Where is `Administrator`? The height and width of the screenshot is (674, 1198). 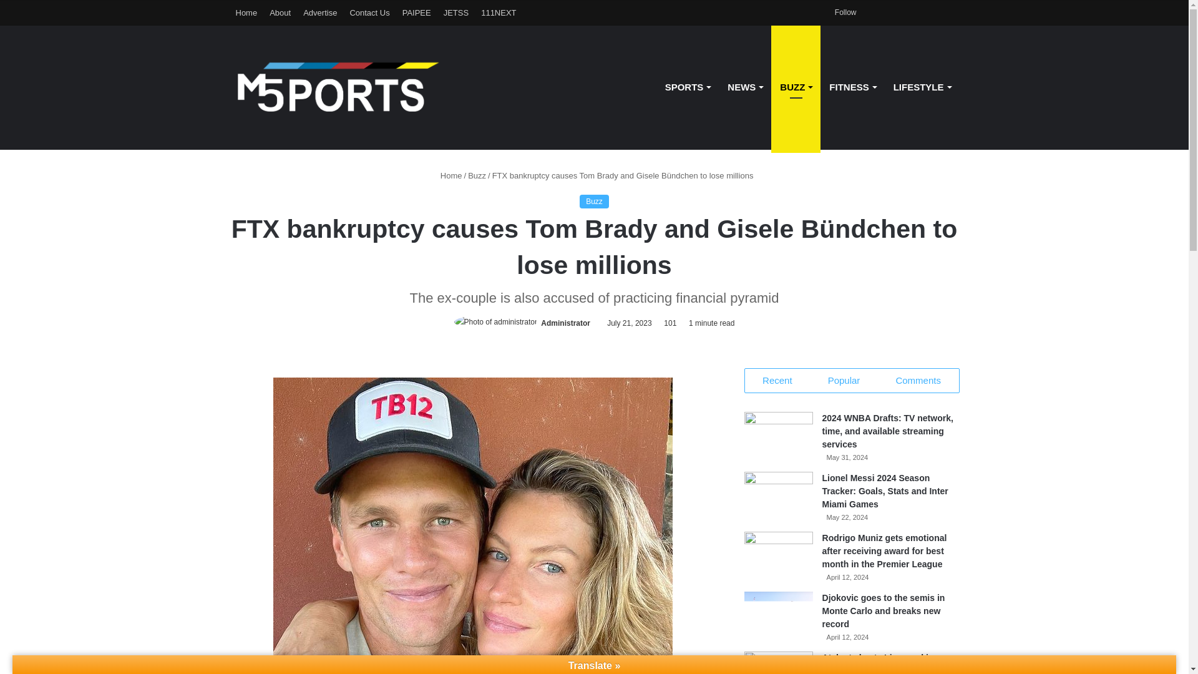 Administrator is located at coordinates (565, 323).